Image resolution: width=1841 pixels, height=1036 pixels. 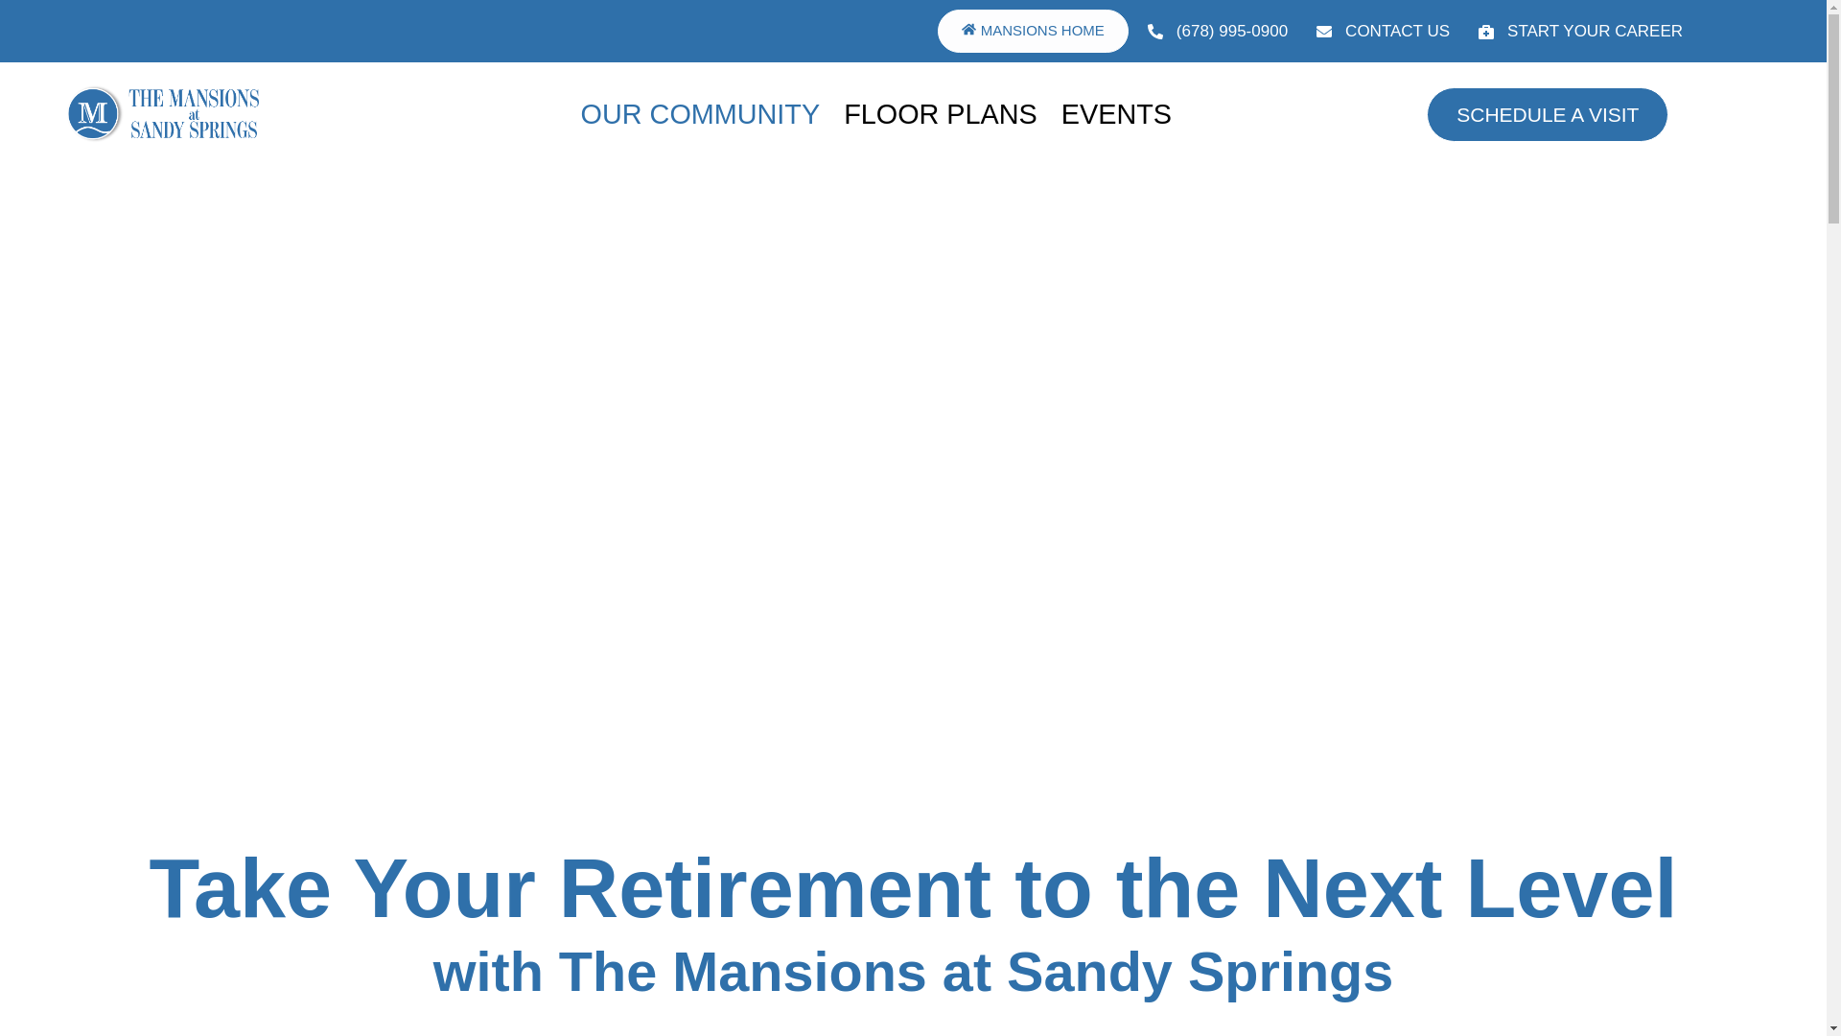 What do you see at coordinates (1032, 31) in the screenshot?
I see `MANSIONS HOME` at bounding box center [1032, 31].